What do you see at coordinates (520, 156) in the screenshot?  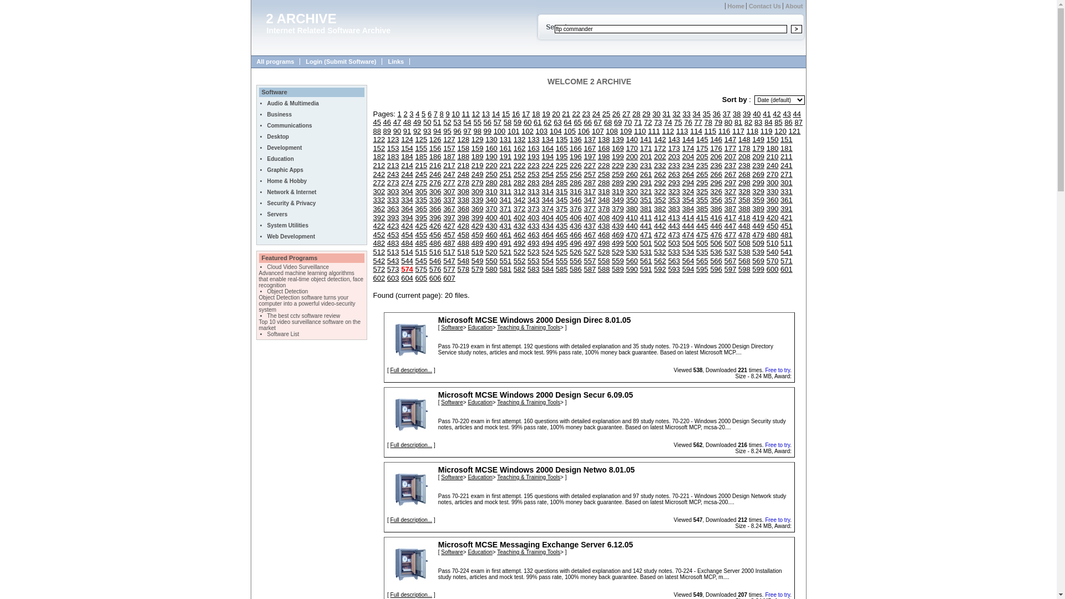 I see `192` at bounding box center [520, 156].